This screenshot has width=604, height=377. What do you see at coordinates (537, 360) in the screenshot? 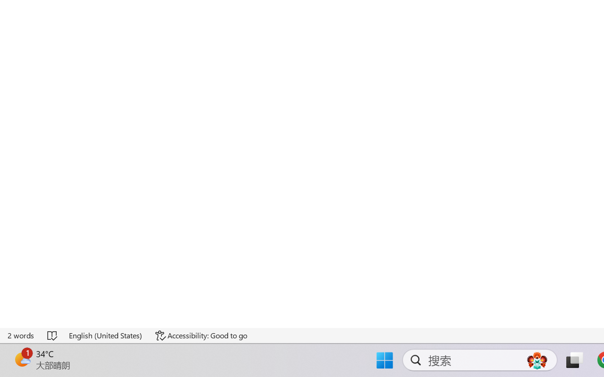
I see `AutomationID: DynamicSearchBoxGleamImage` at bounding box center [537, 360].